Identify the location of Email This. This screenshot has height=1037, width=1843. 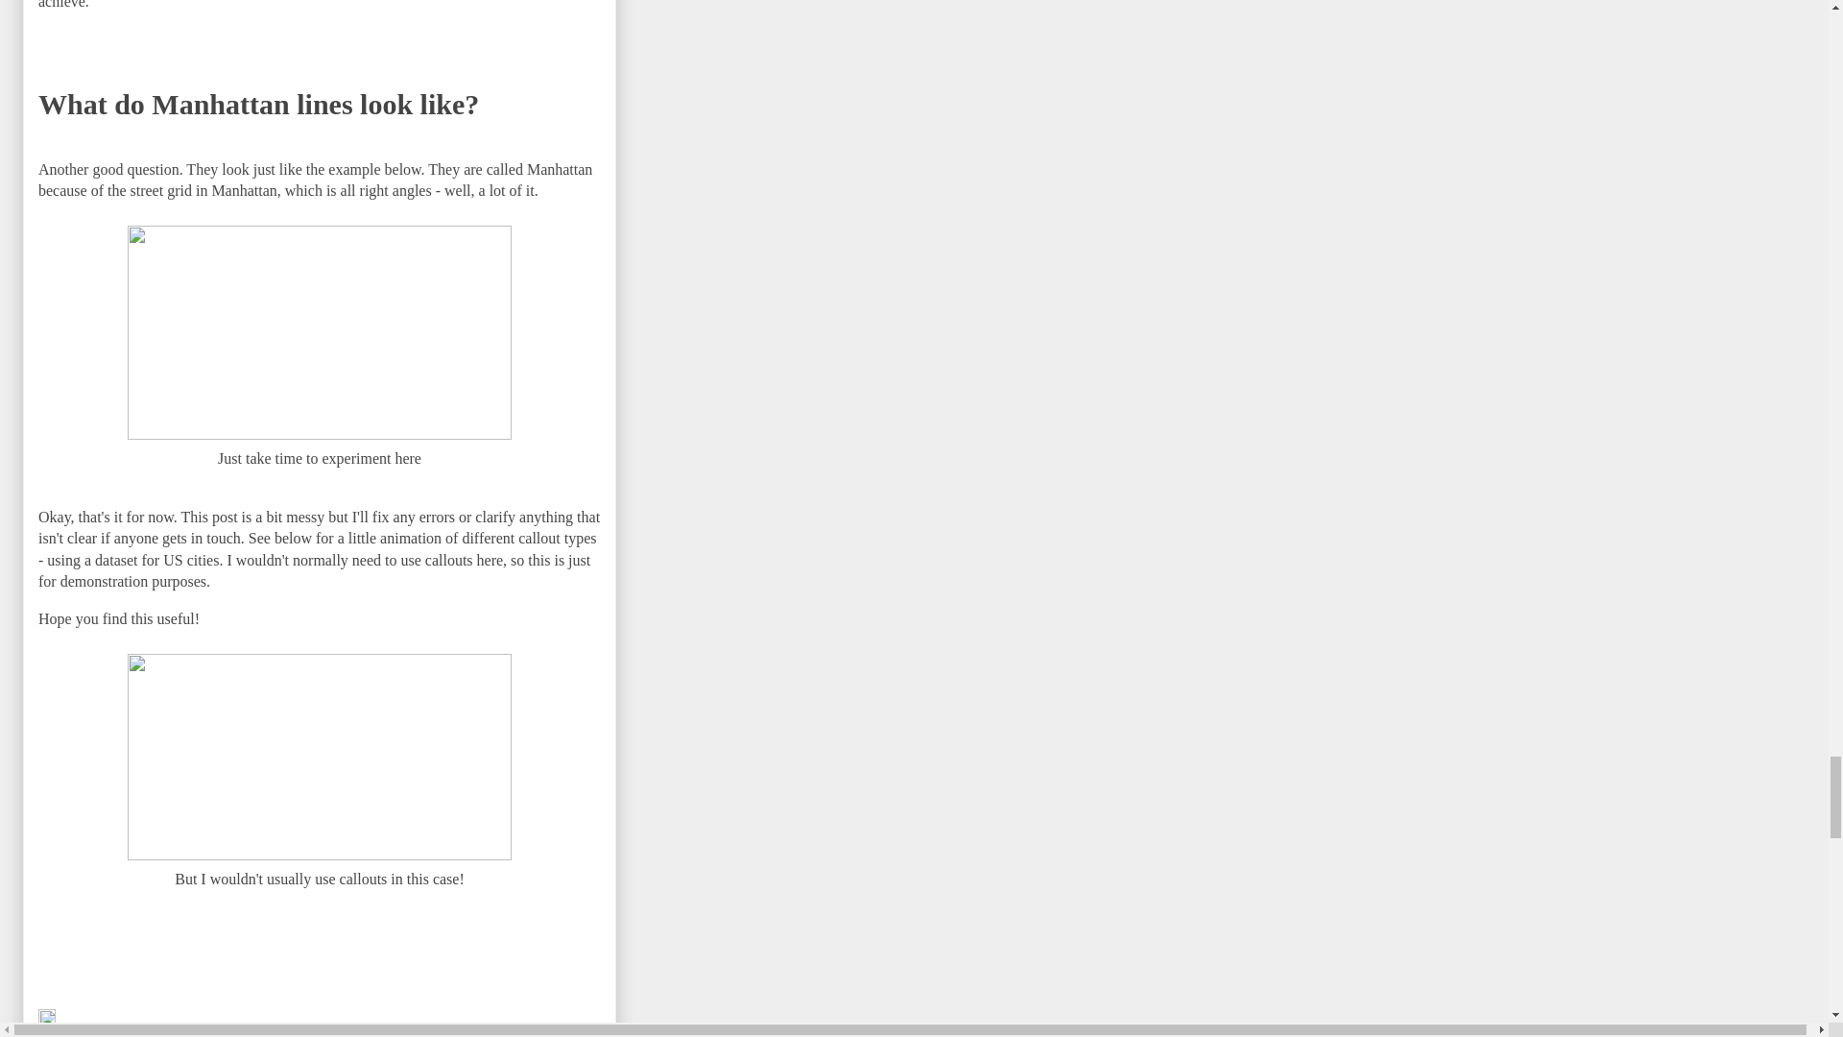
(71, 1033).